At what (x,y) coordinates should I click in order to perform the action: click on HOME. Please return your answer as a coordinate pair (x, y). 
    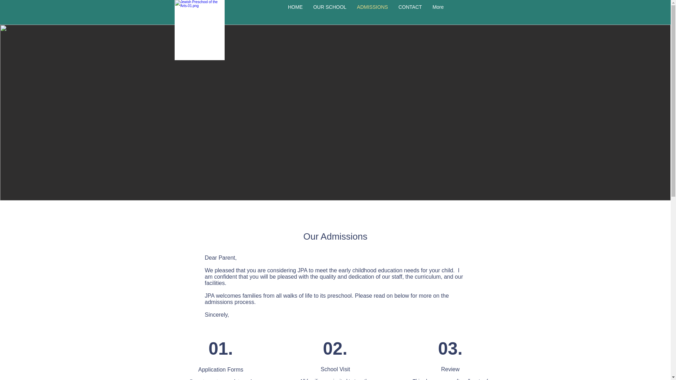
    Looking at the image, I should click on (295, 12).